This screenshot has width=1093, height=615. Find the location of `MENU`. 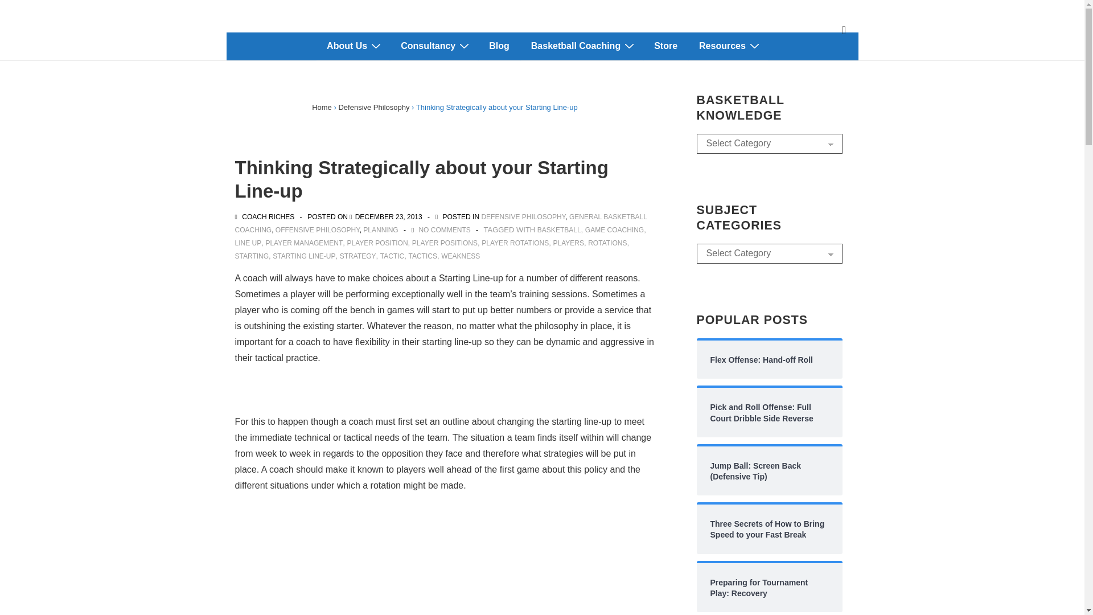

MENU is located at coordinates (844, 30).